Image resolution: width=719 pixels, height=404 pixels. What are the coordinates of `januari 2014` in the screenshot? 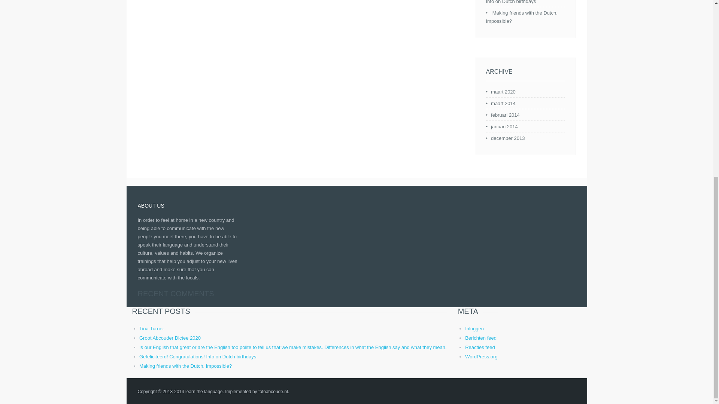 It's located at (504, 126).